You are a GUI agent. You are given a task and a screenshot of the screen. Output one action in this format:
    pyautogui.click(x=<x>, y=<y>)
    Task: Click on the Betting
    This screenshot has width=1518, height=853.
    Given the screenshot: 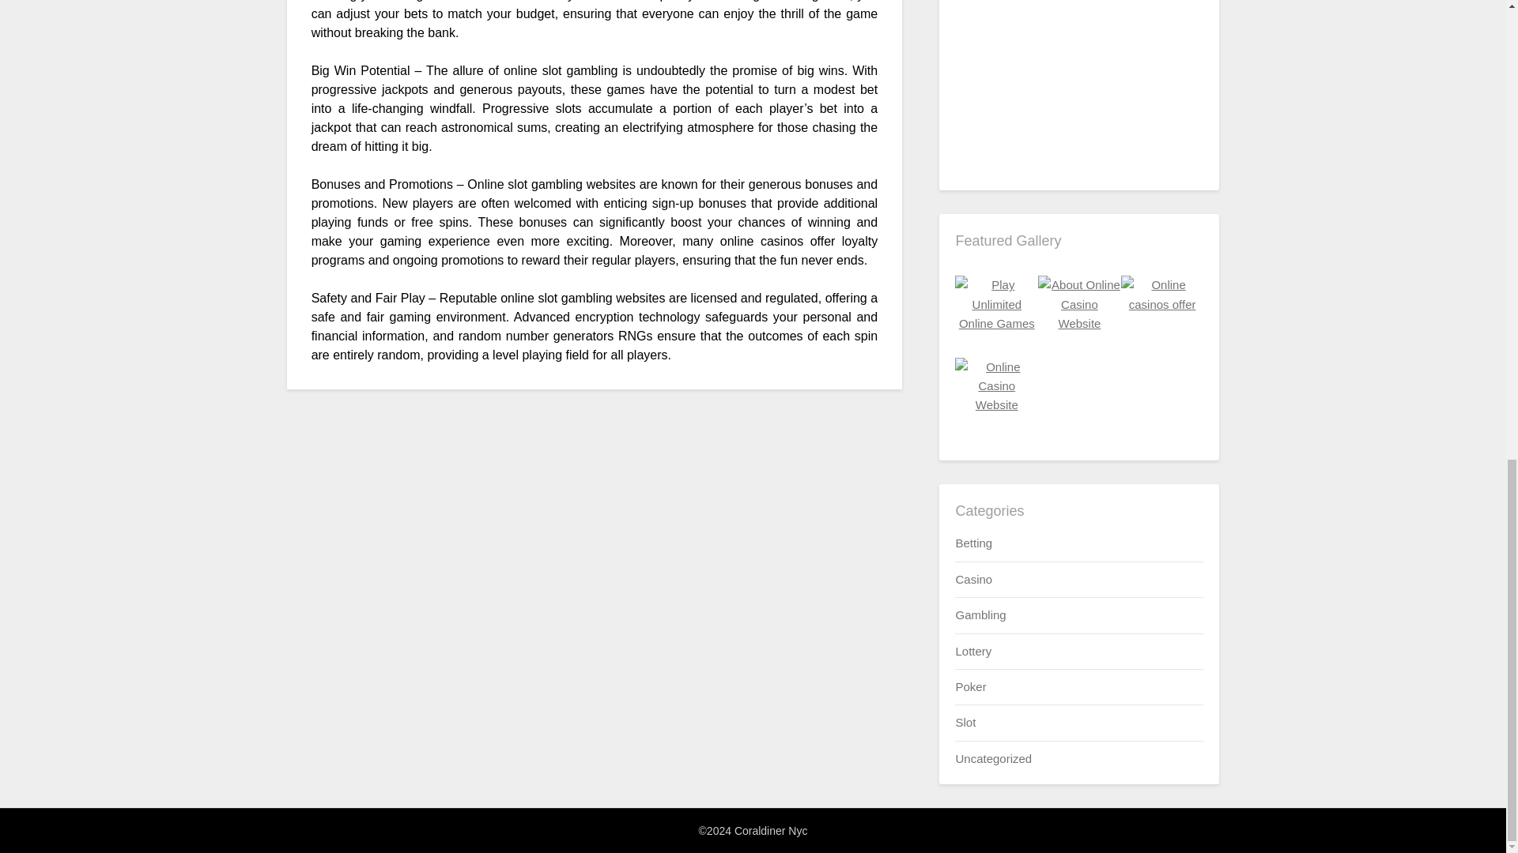 What is the action you would take?
    pyautogui.click(x=973, y=543)
    